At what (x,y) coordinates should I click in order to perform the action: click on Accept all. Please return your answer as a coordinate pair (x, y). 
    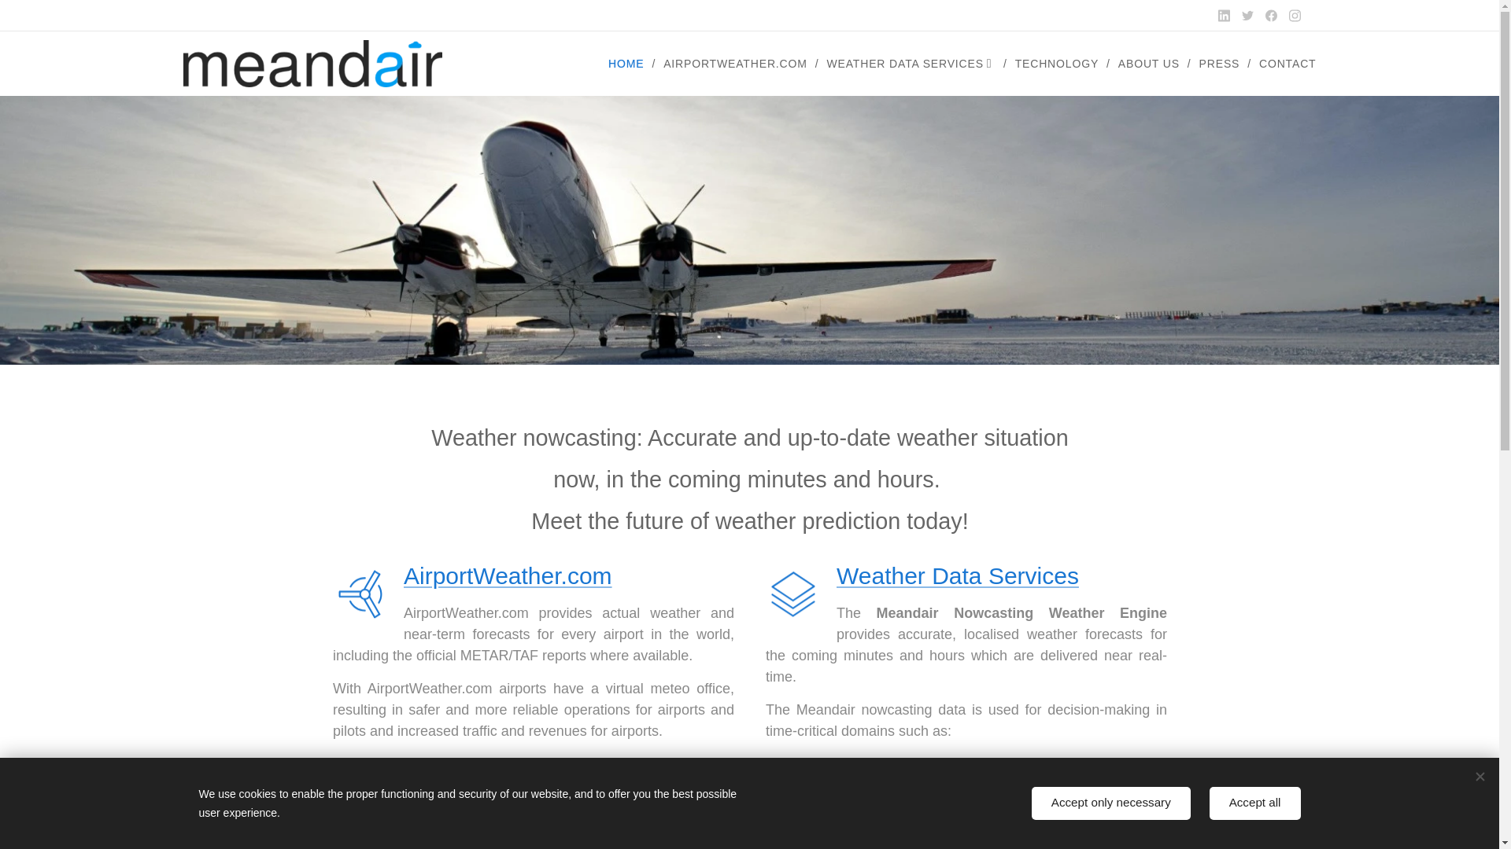
    Looking at the image, I should click on (1255, 803).